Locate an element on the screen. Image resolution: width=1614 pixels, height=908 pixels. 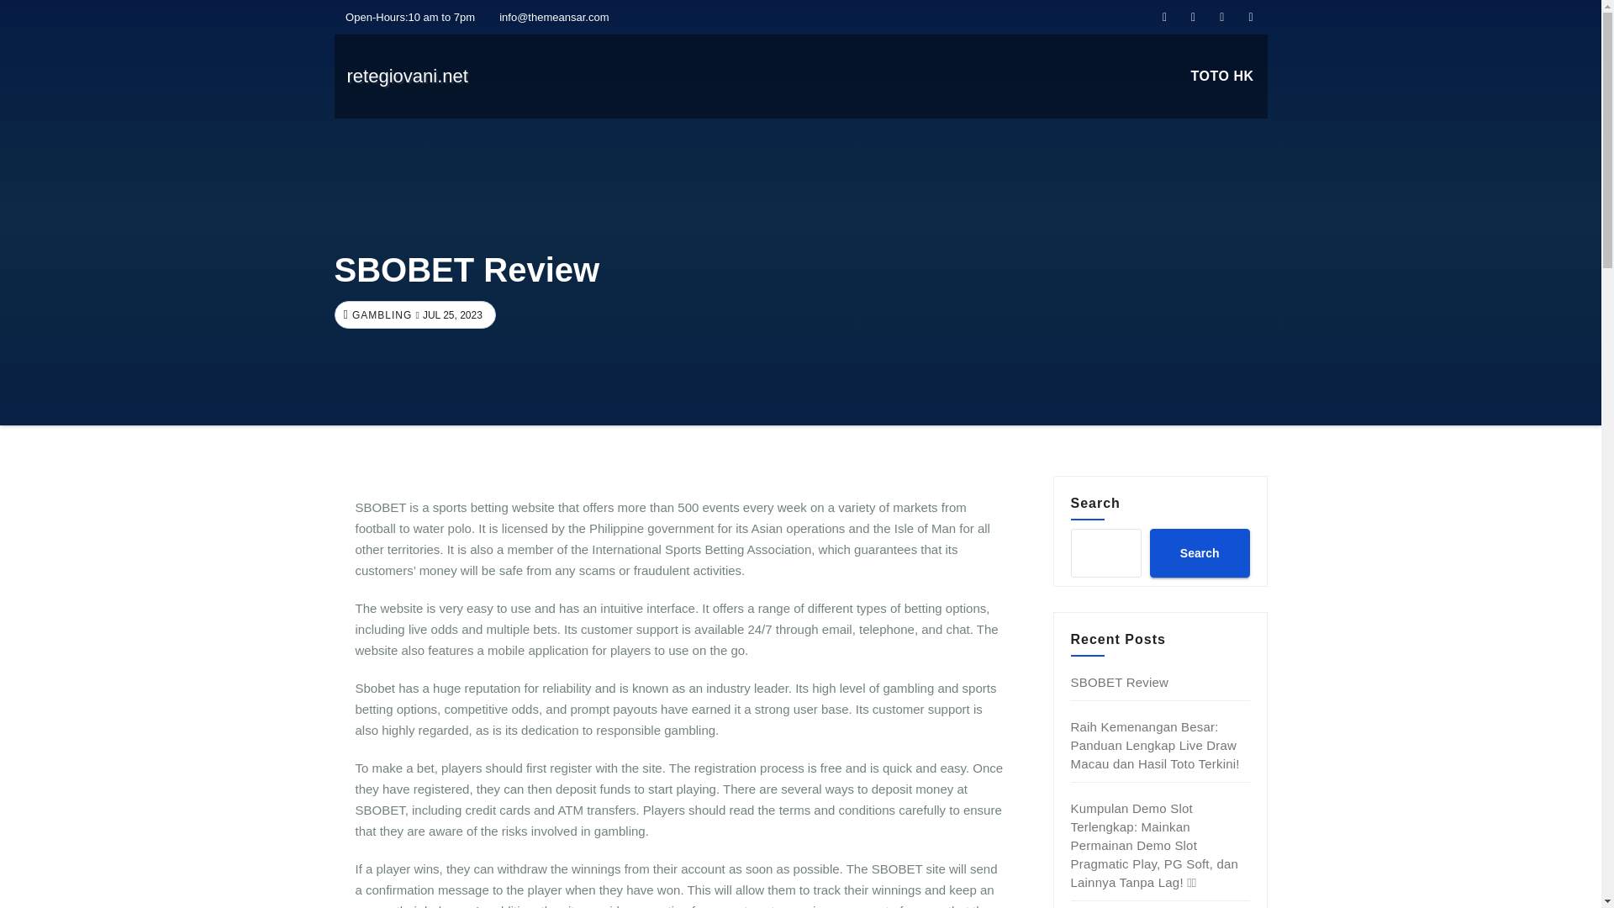
retegiovani.net is located at coordinates (407, 76).